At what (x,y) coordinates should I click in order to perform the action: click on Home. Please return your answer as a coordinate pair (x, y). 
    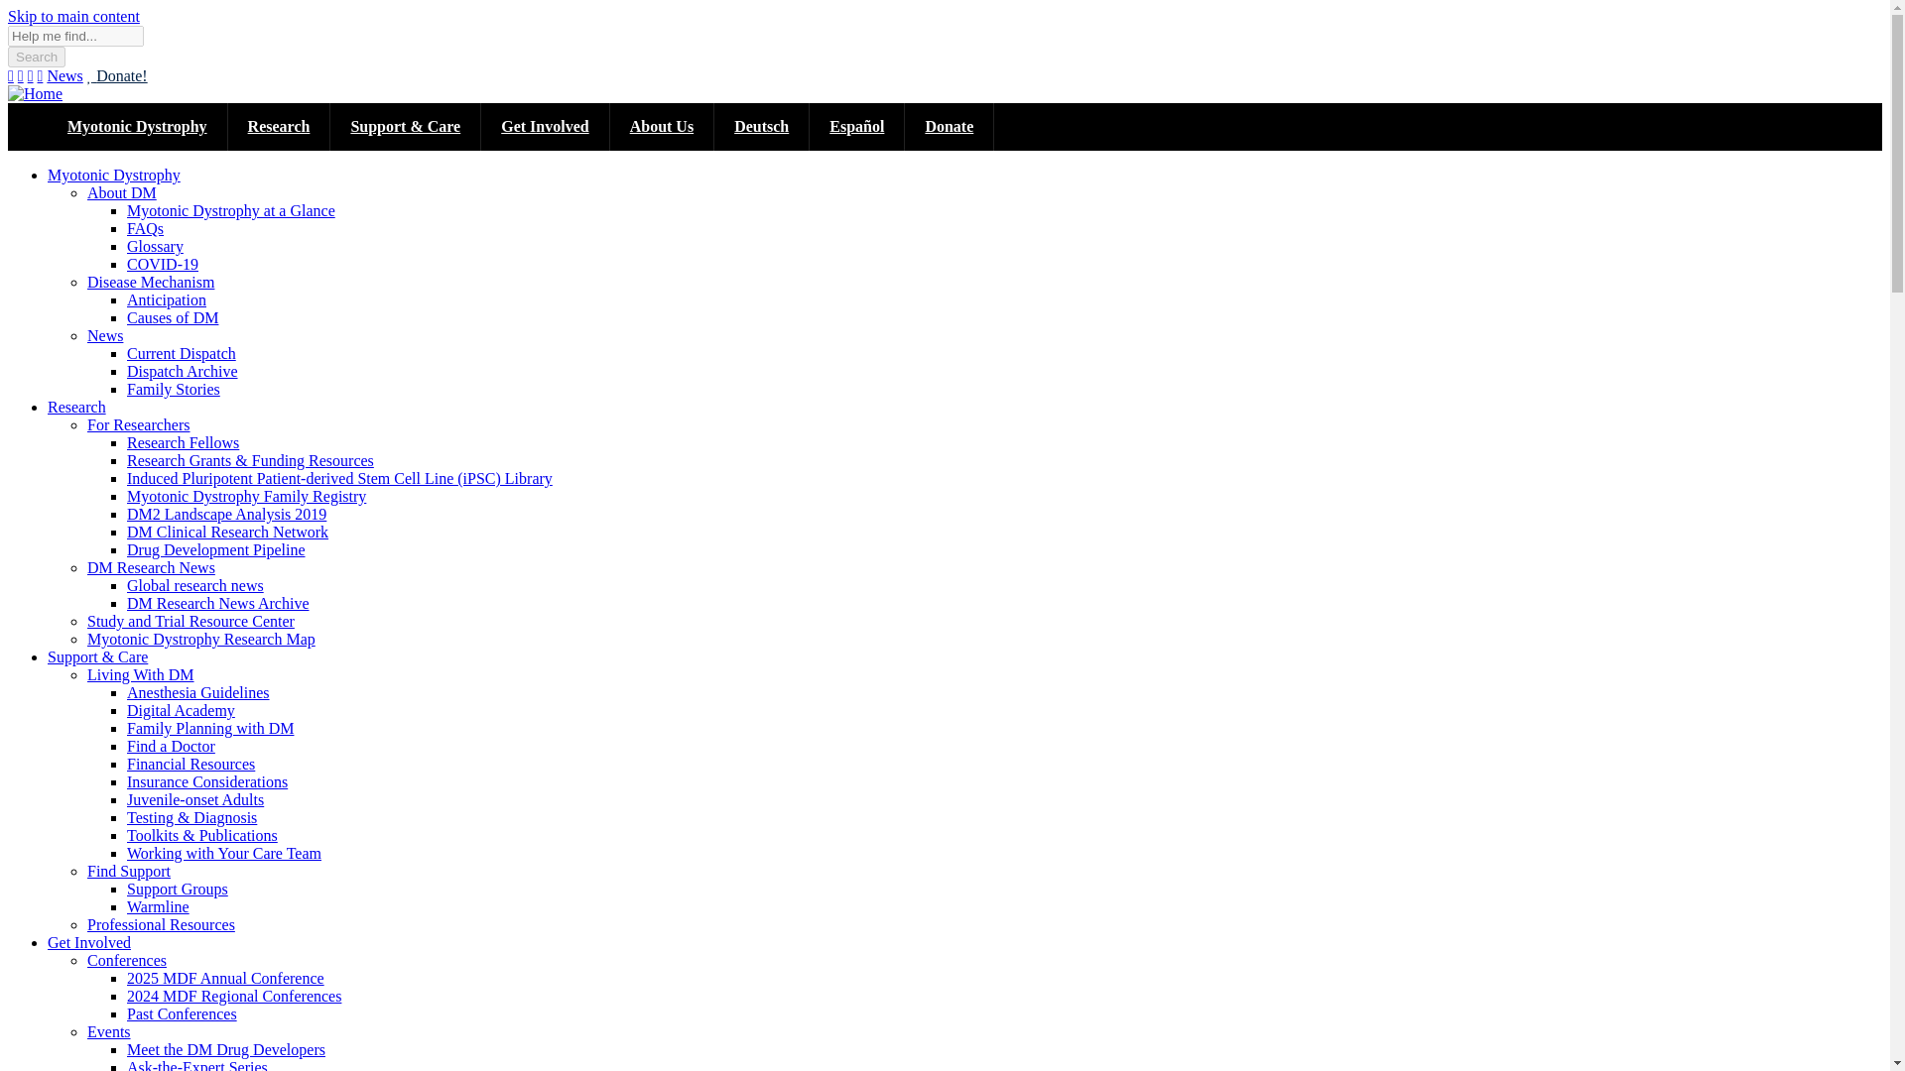
    Looking at the image, I should click on (35, 93).